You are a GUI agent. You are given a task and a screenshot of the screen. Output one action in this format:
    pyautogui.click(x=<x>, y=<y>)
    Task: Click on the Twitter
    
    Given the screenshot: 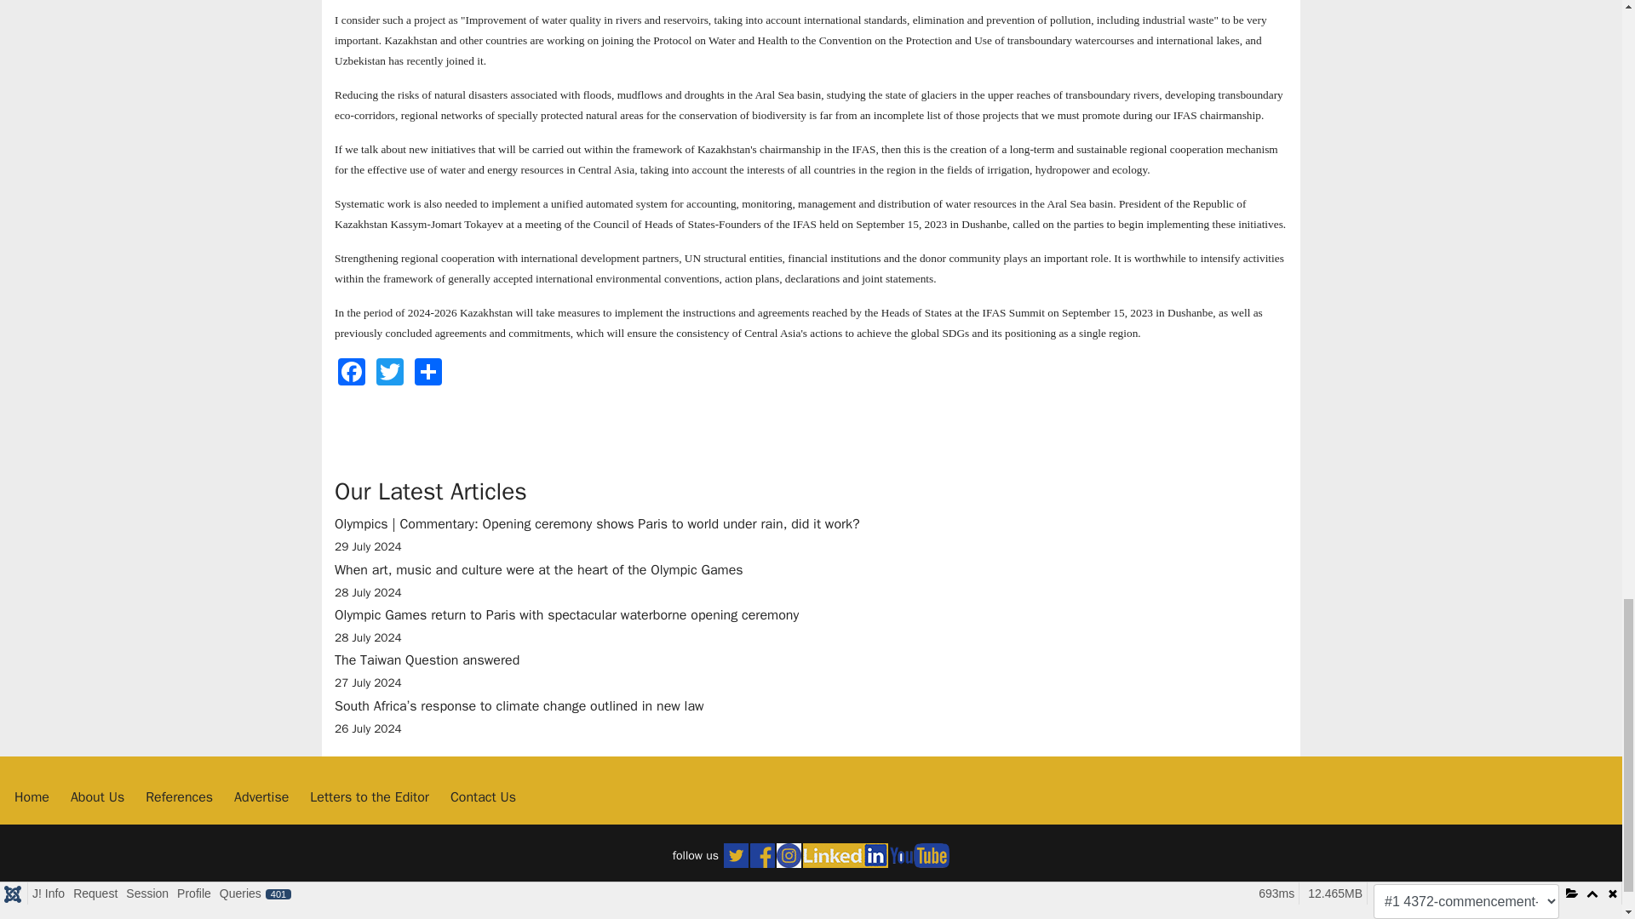 What is the action you would take?
    pyautogui.click(x=811, y=671)
    